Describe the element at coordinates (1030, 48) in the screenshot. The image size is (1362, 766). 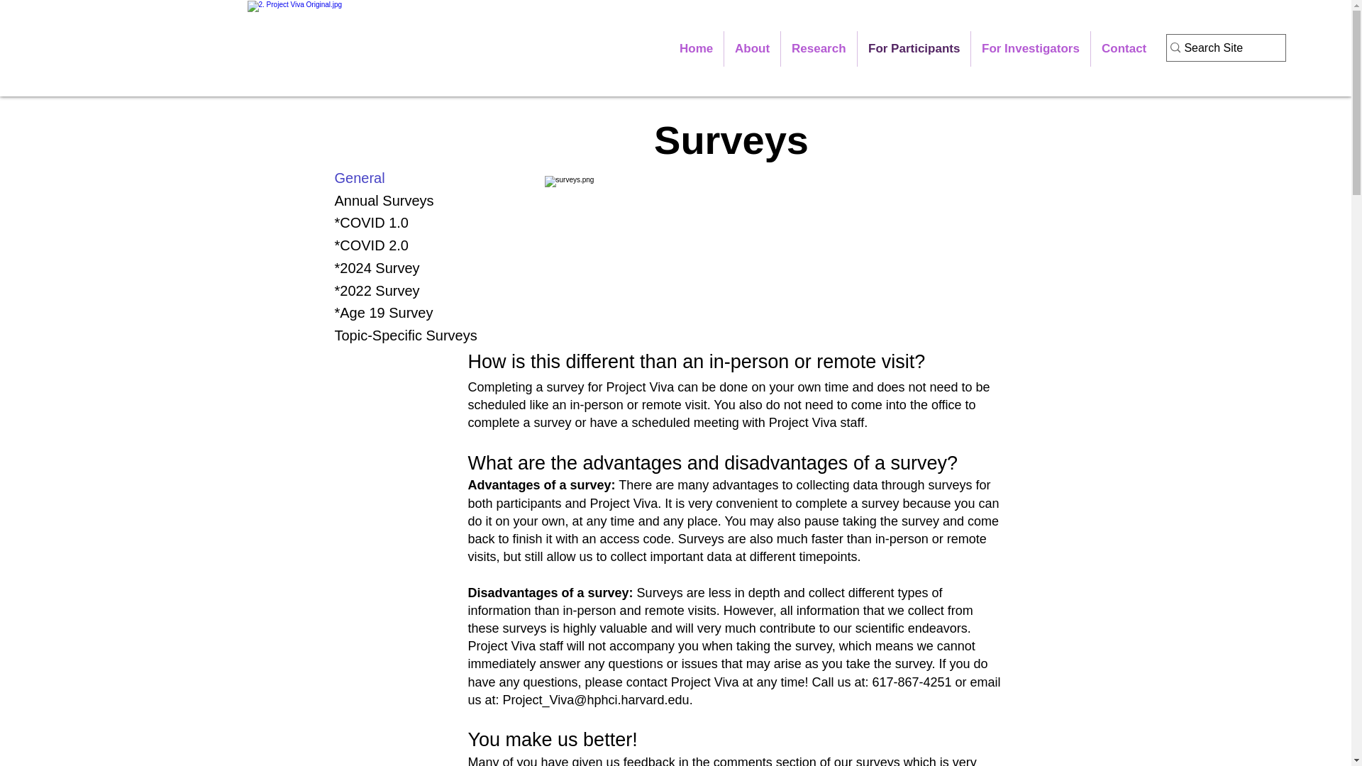
I see `For Investigators` at that location.